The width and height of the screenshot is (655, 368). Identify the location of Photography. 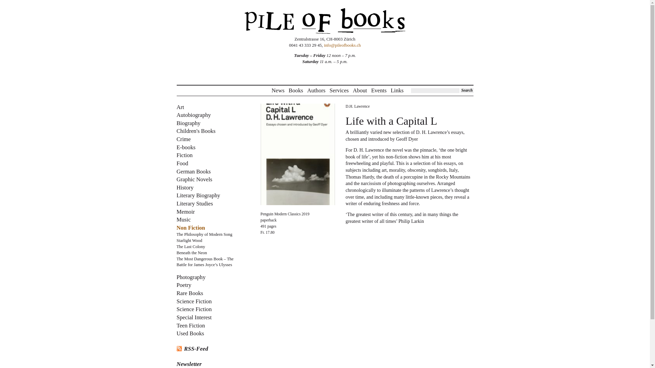
(191, 277).